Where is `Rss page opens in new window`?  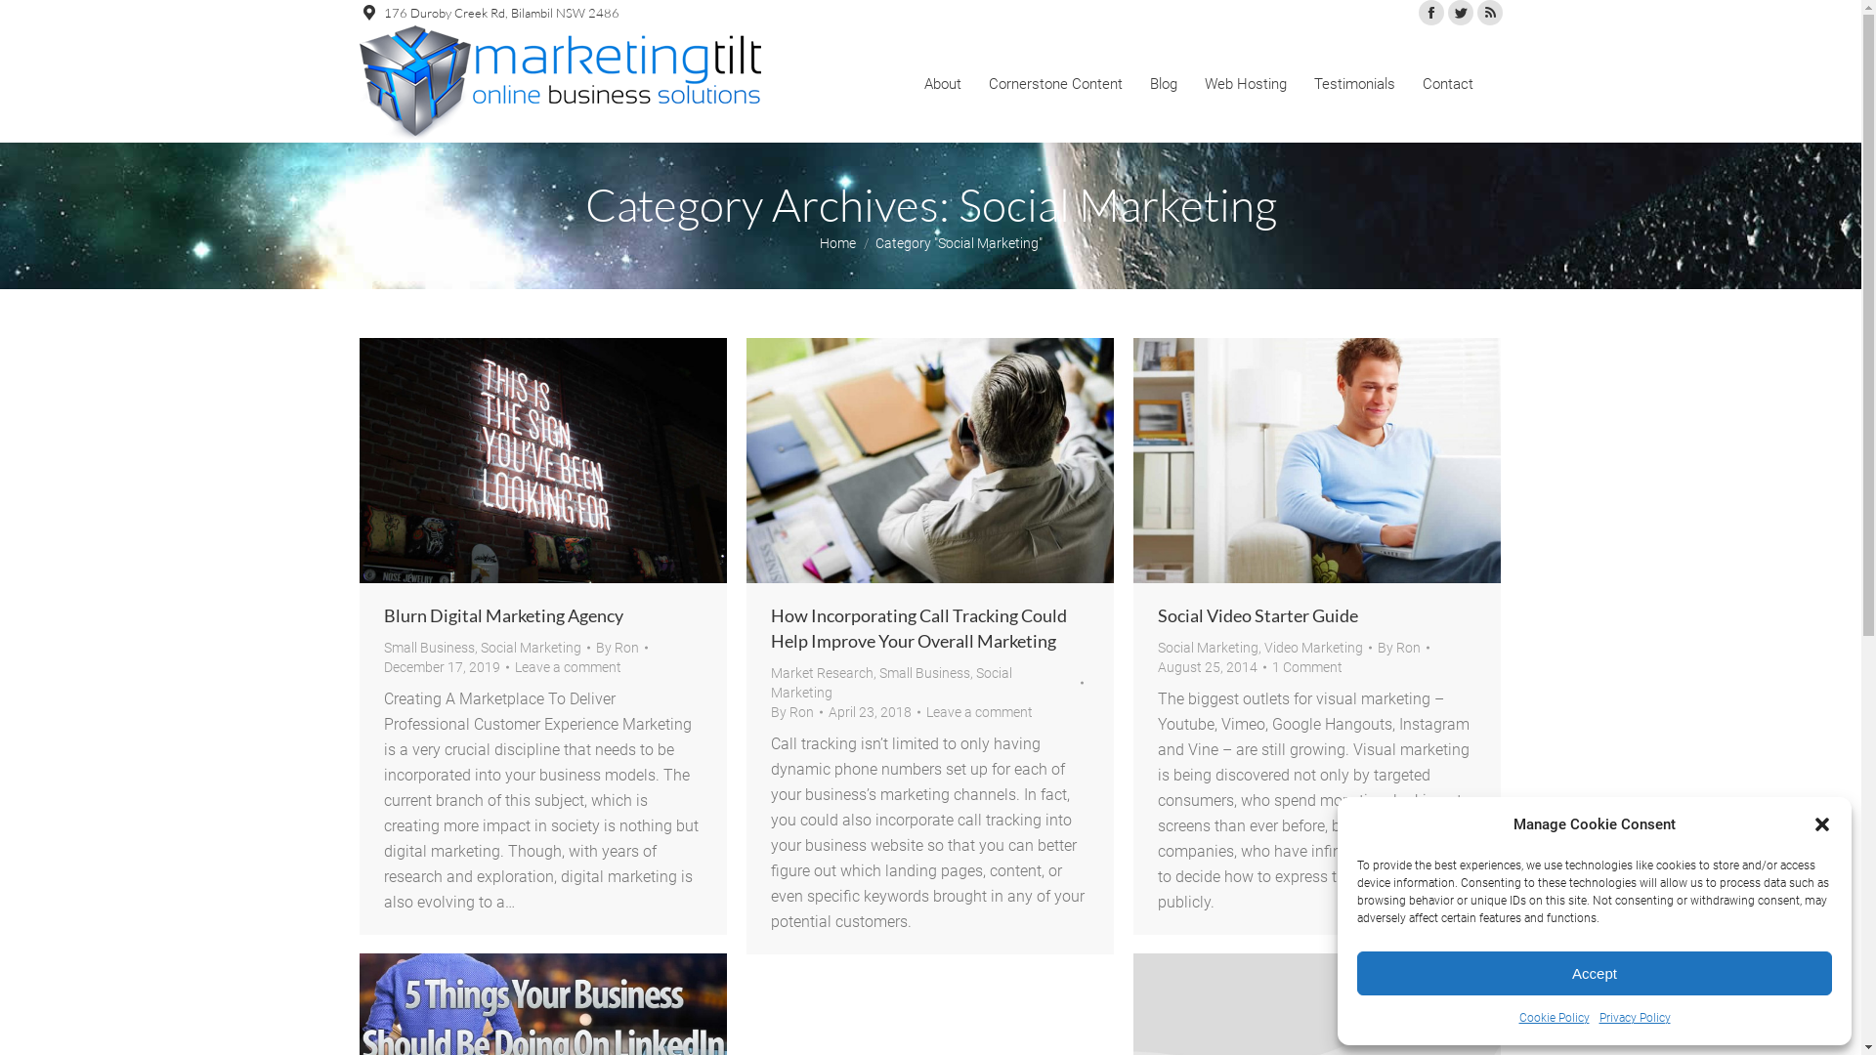 Rss page opens in new window is located at coordinates (1490, 13).